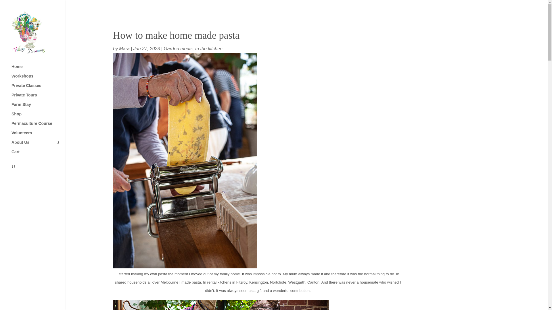  I want to click on In the kitchen, so click(209, 49).